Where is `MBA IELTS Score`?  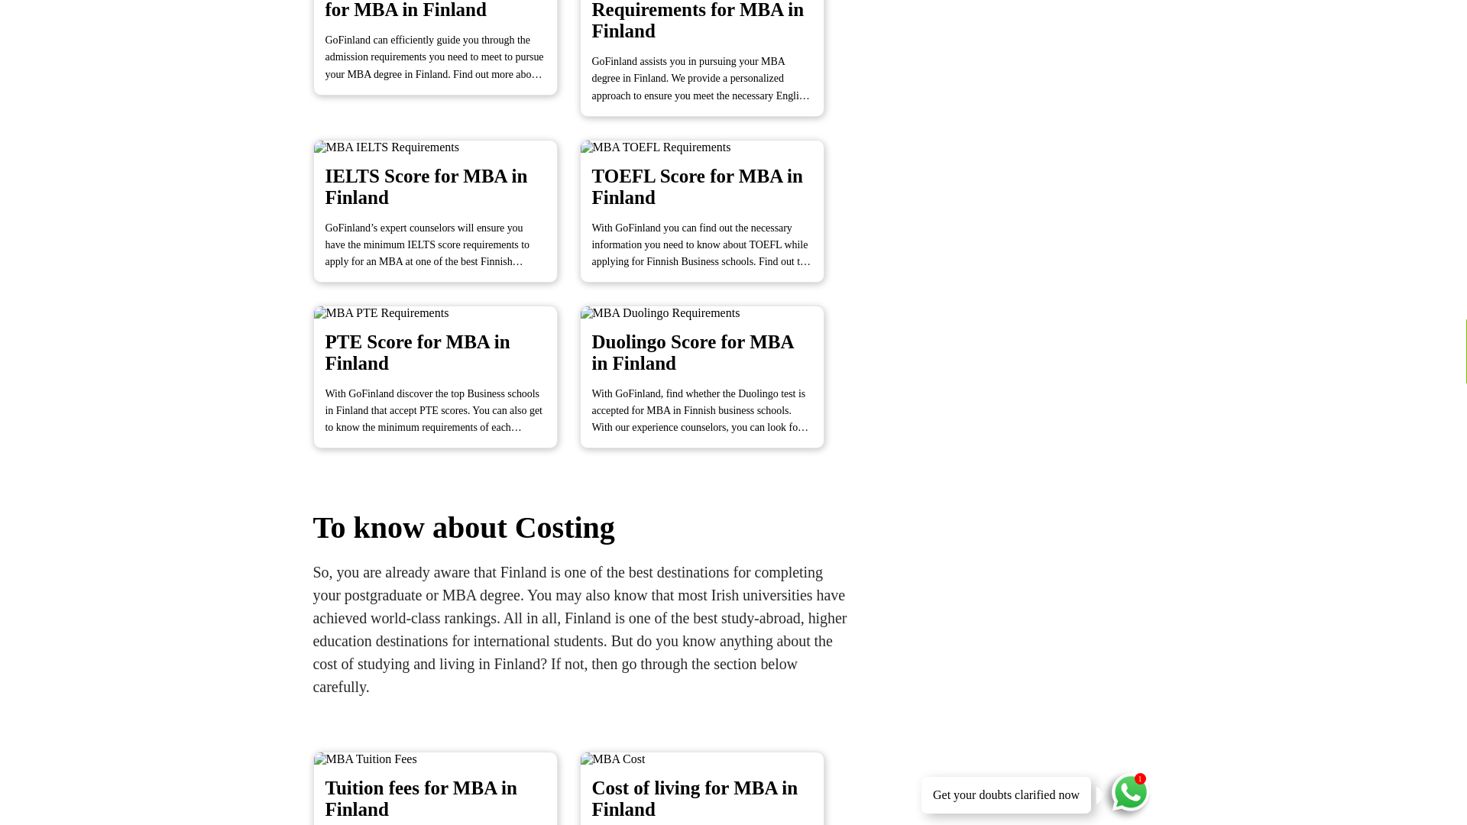
MBA IELTS Score is located at coordinates (445, 222).